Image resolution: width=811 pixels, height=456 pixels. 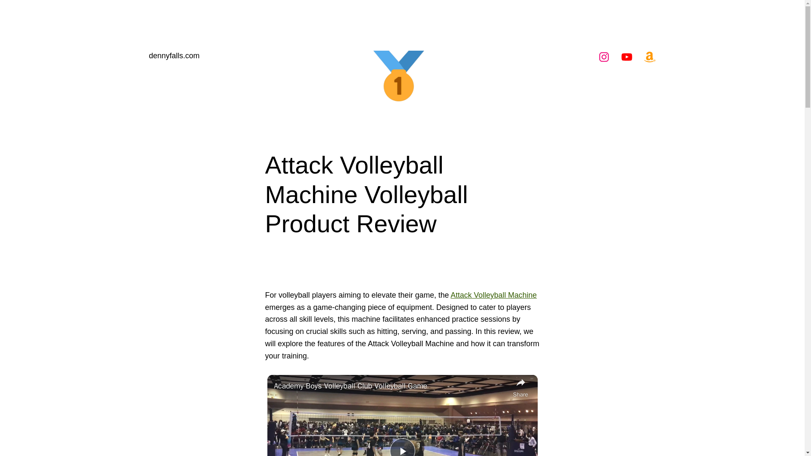 What do you see at coordinates (174, 56) in the screenshot?
I see `dennyfalls.com` at bounding box center [174, 56].